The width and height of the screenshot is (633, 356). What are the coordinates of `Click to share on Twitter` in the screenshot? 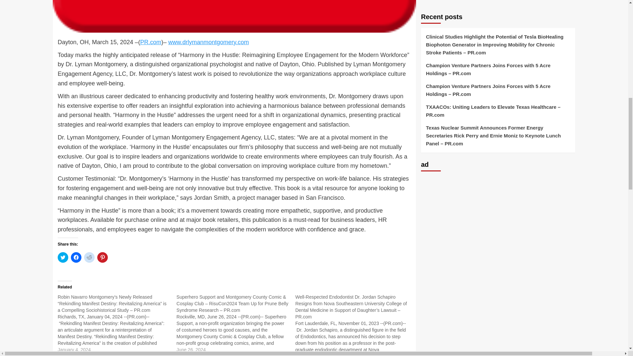 It's located at (63, 257).